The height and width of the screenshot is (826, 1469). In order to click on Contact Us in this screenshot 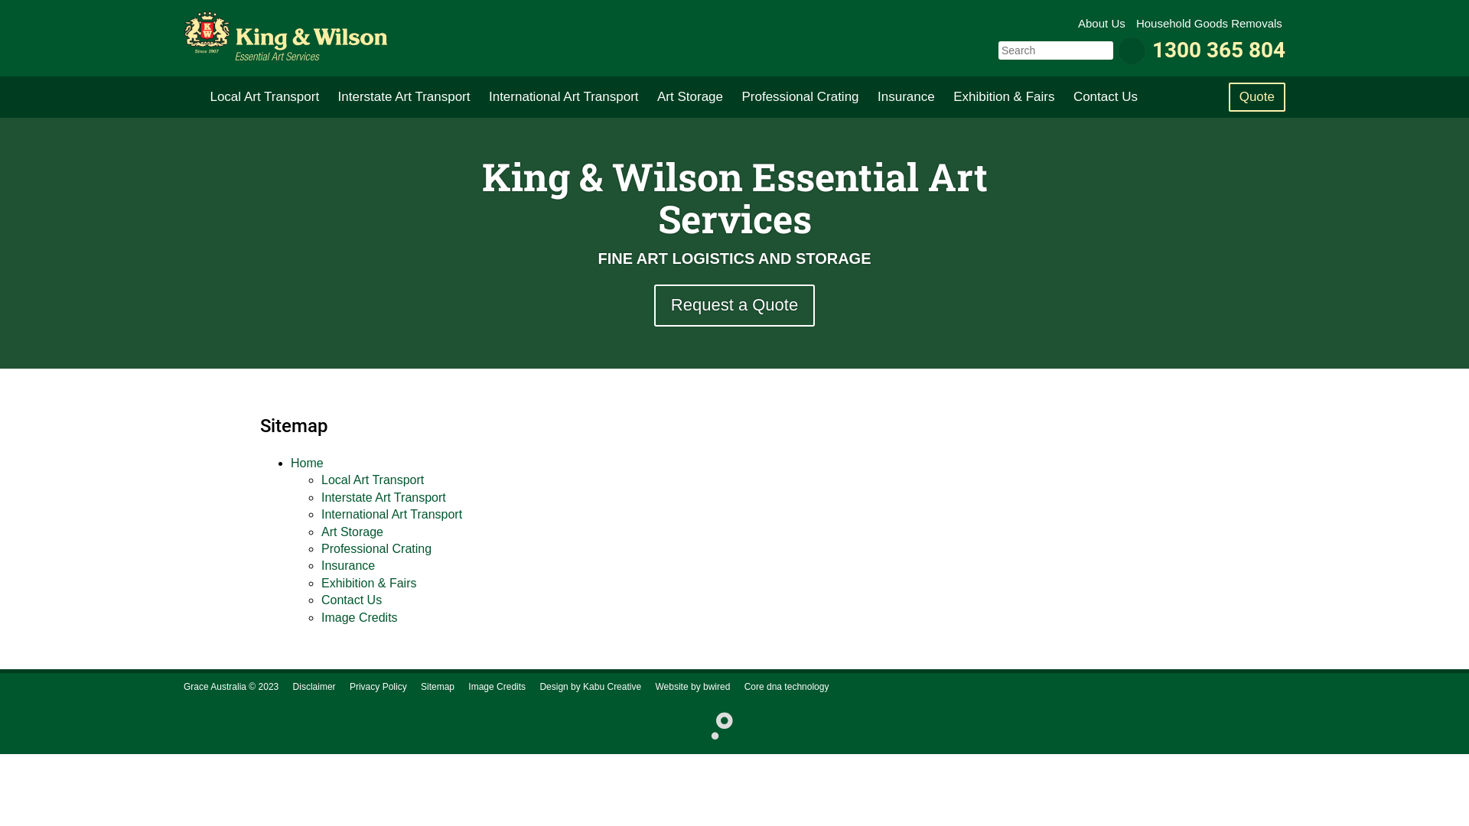, I will do `click(1106, 97)`.